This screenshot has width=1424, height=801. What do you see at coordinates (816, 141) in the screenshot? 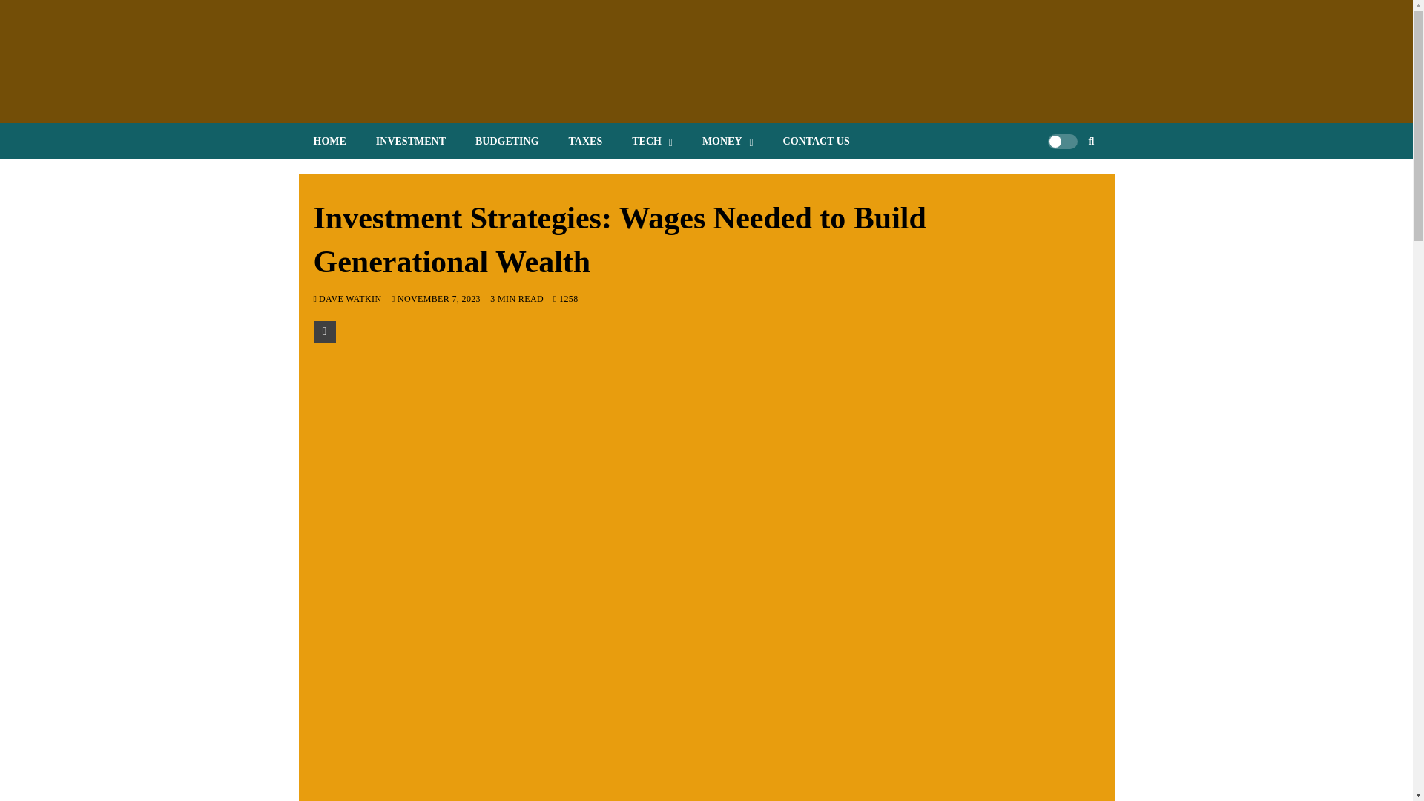
I see `CONTACT US` at bounding box center [816, 141].